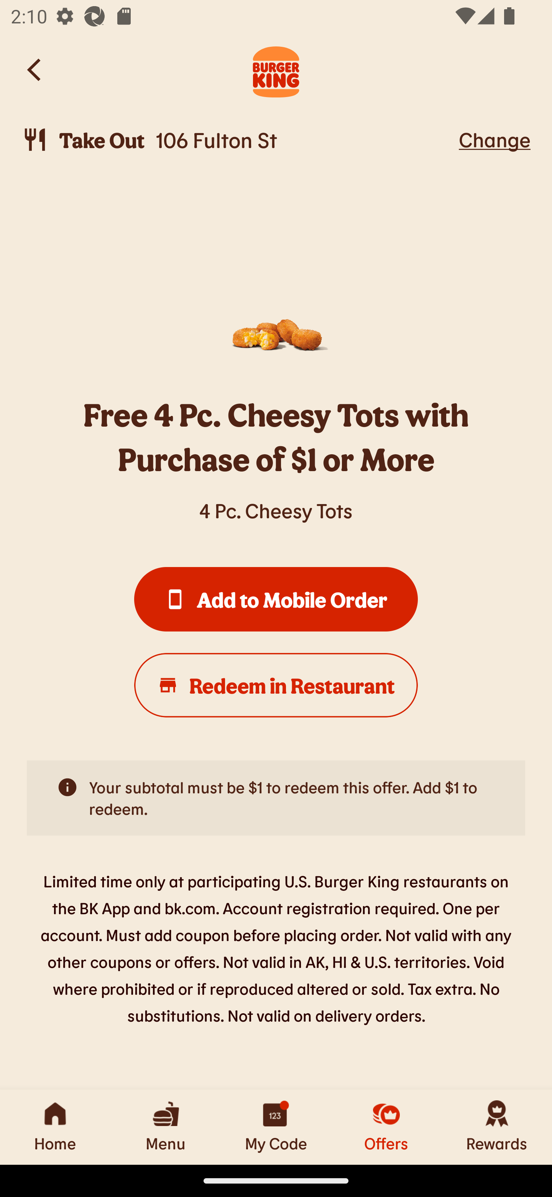 This screenshot has height=1197, width=552. I want to click on Rewards, so click(497, 1127).